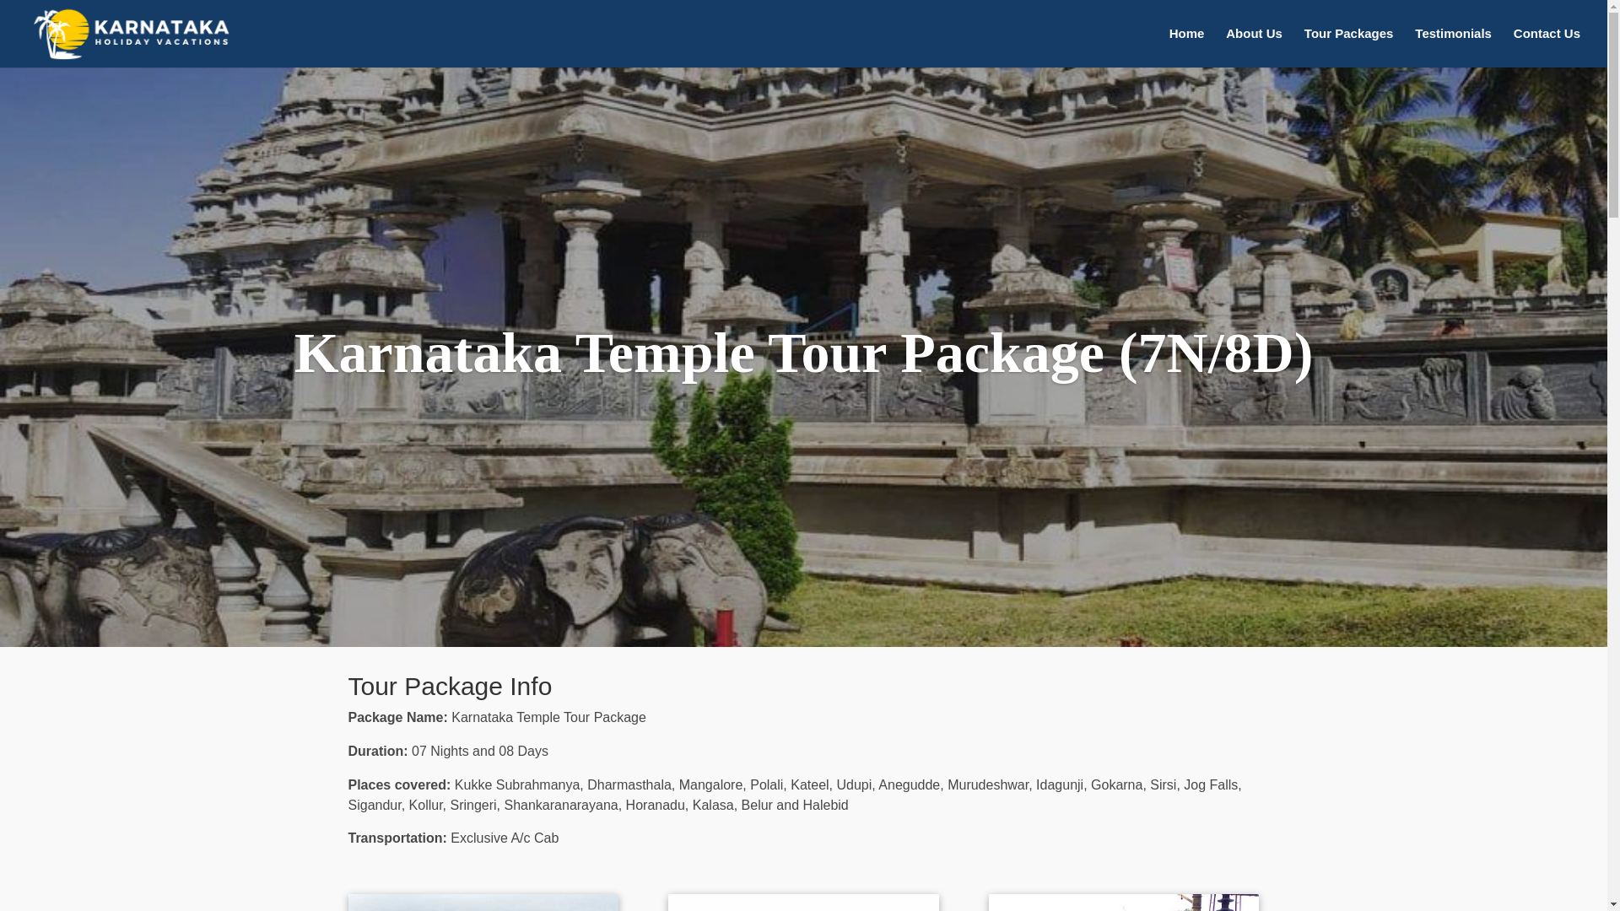  Describe the element at coordinates (1348, 47) in the screenshot. I see `Tour Packages` at that location.